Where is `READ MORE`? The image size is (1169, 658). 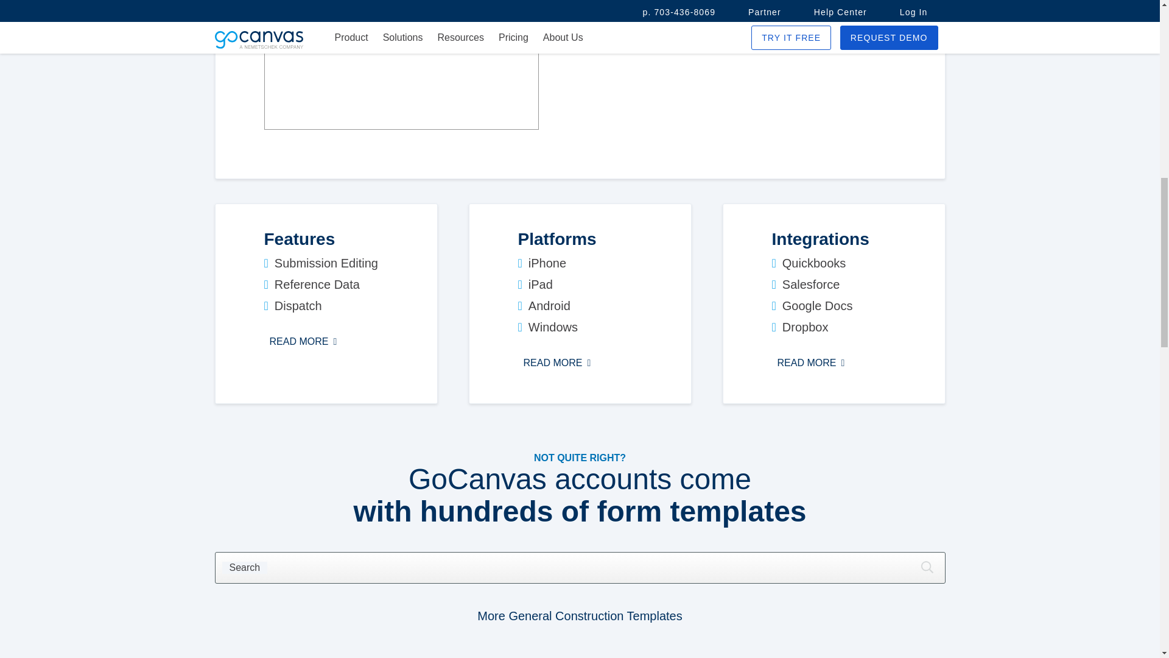
READ MORE is located at coordinates (303, 341).